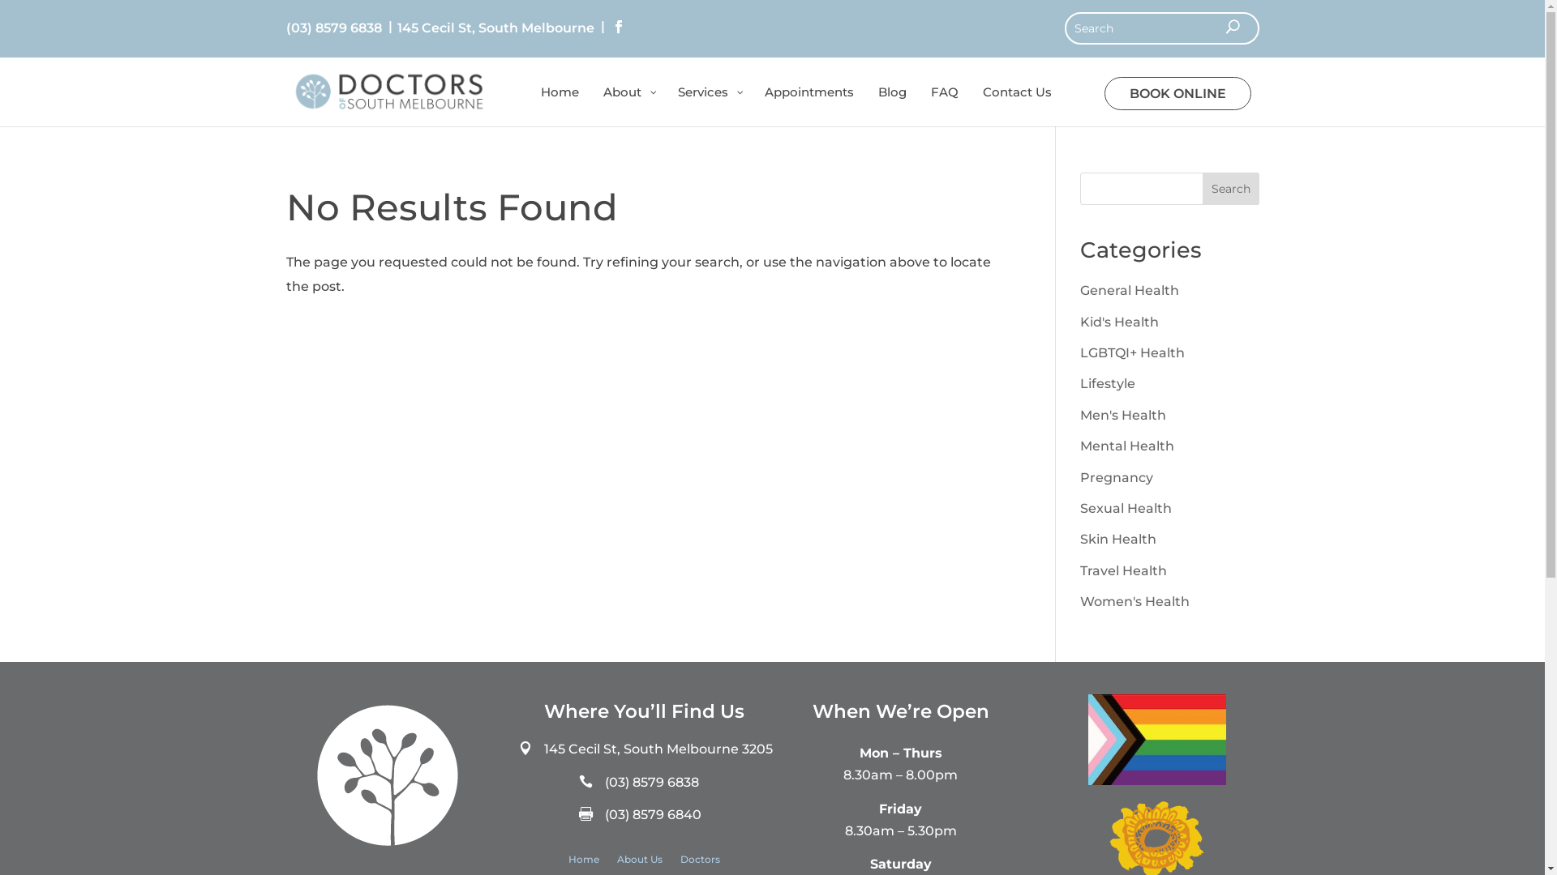  What do you see at coordinates (584, 863) in the screenshot?
I see `Home` at bounding box center [584, 863].